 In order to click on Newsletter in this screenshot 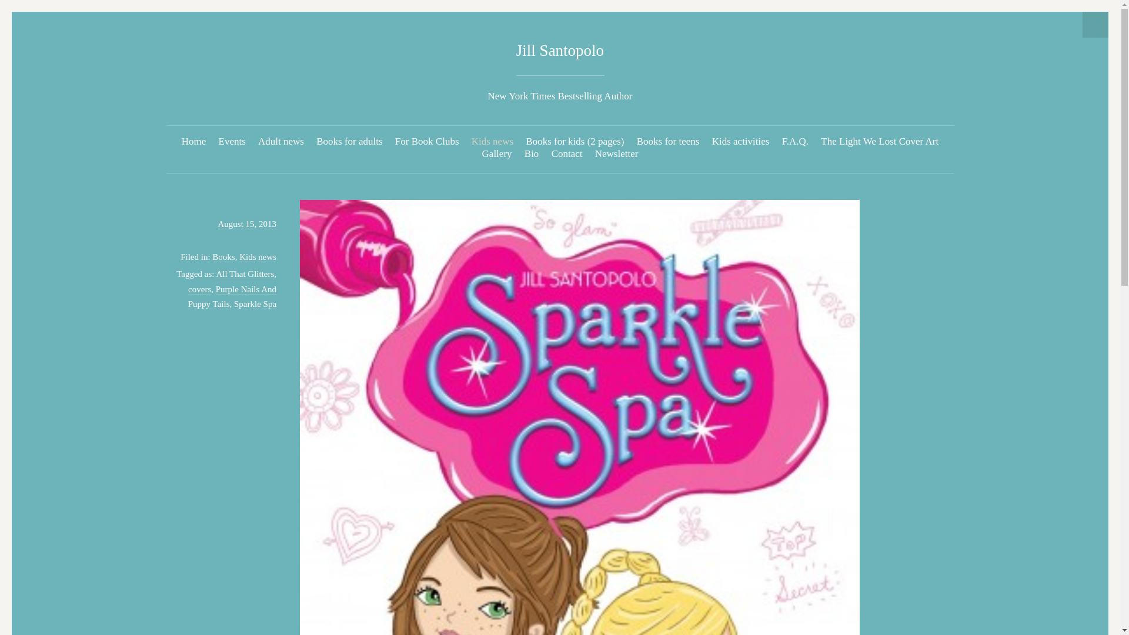, I will do `click(616, 153)`.